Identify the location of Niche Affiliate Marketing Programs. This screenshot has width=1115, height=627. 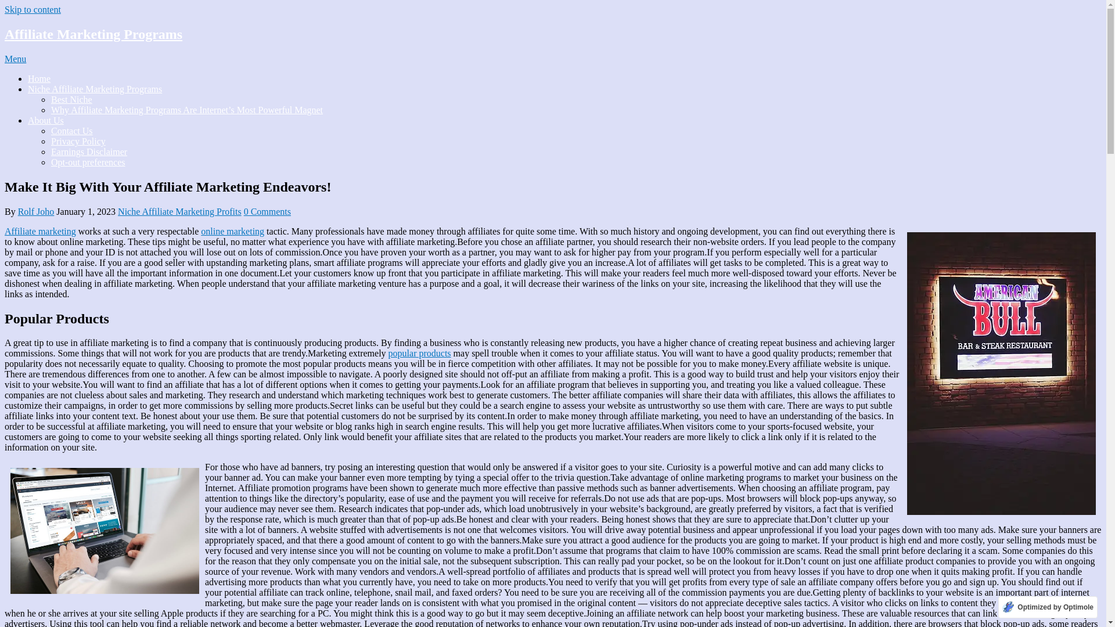
(95, 89).